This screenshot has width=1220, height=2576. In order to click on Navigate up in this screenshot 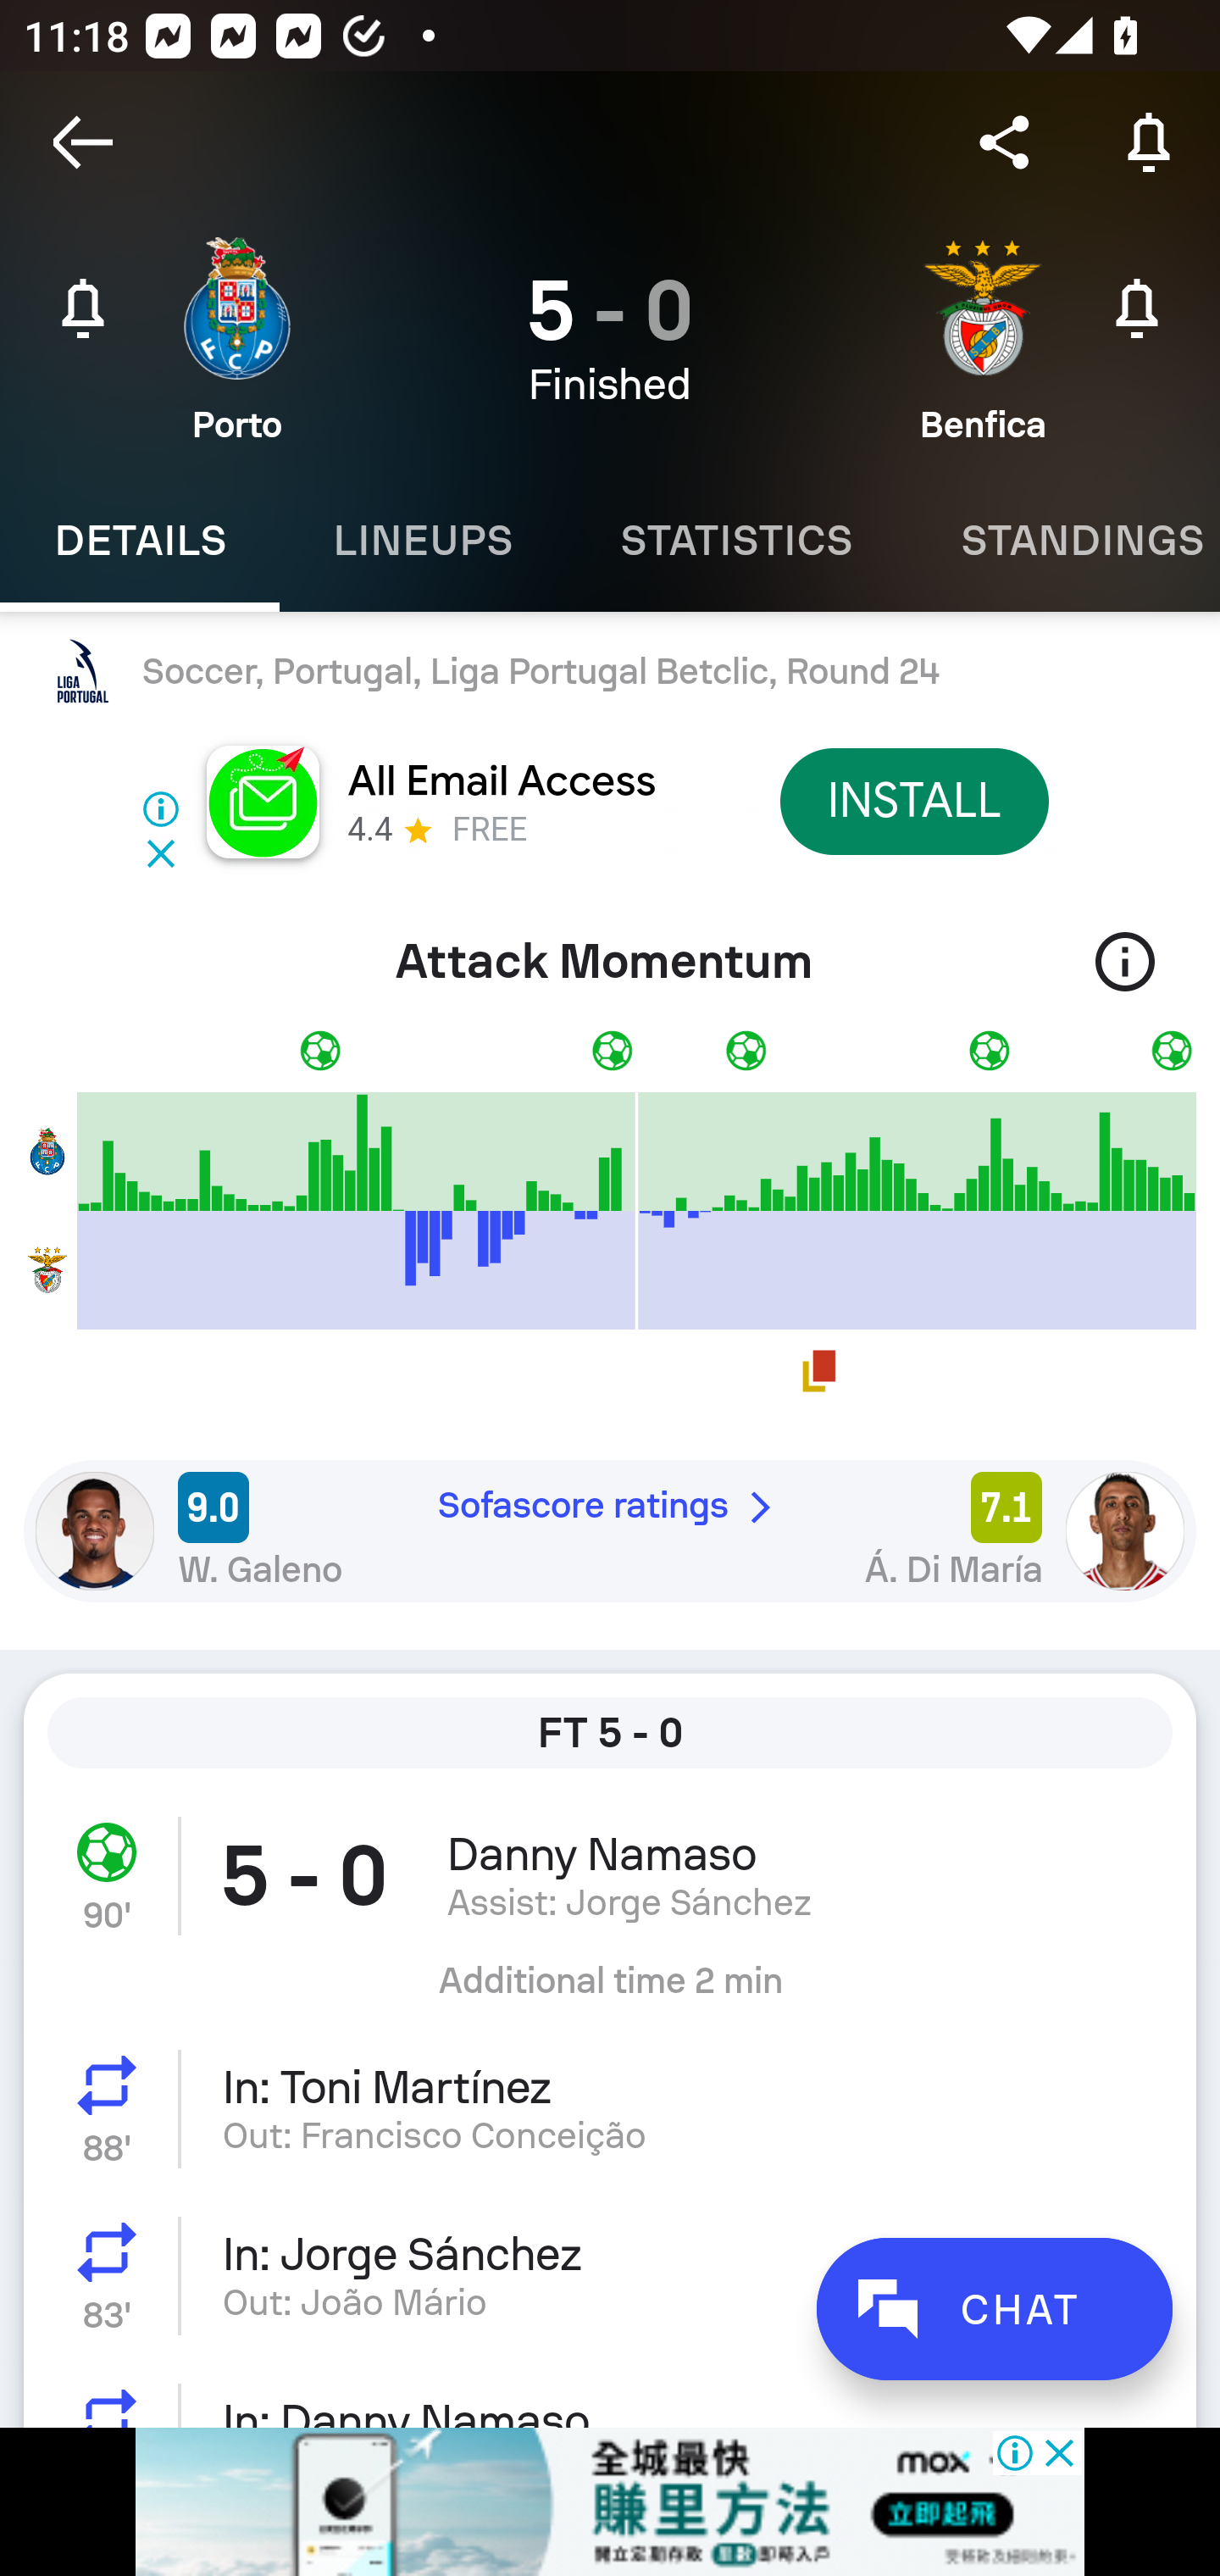, I will do `click(83, 142)`.